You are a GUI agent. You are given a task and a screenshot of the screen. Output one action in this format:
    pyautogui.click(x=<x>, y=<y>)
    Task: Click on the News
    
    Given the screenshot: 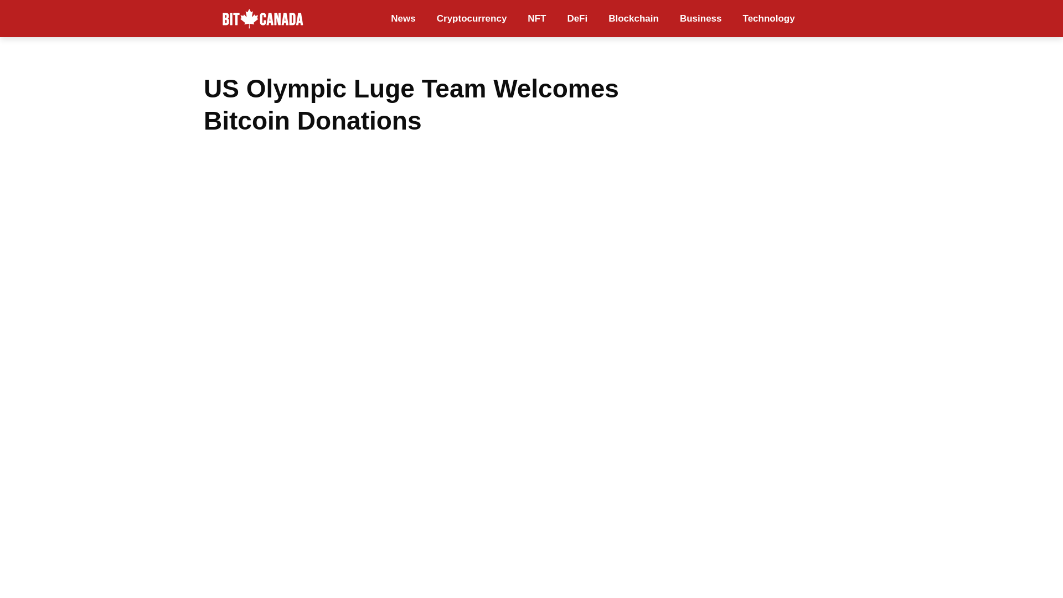 What is the action you would take?
    pyautogui.click(x=403, y=18)
    